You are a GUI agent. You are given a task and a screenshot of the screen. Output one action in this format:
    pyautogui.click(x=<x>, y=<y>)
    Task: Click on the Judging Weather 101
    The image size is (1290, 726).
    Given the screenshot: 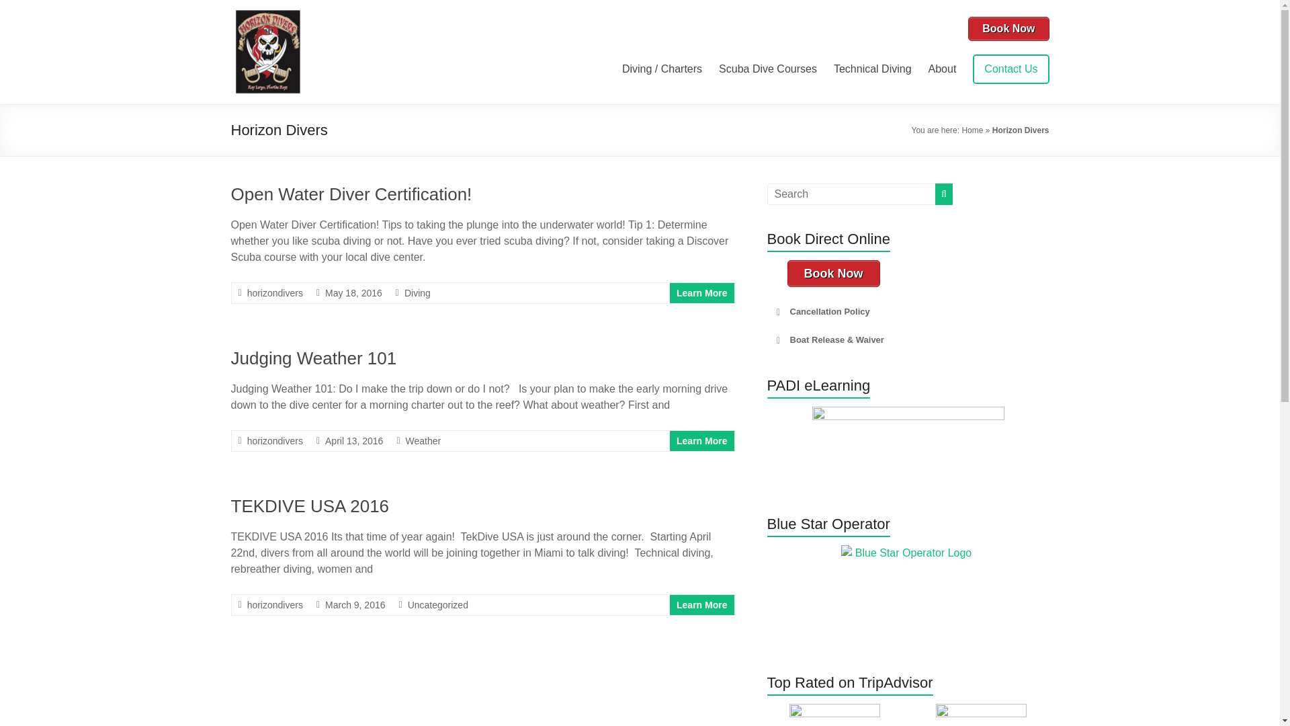 What is the action you would take?
    pyautogui.click(x=314, y=358)
    